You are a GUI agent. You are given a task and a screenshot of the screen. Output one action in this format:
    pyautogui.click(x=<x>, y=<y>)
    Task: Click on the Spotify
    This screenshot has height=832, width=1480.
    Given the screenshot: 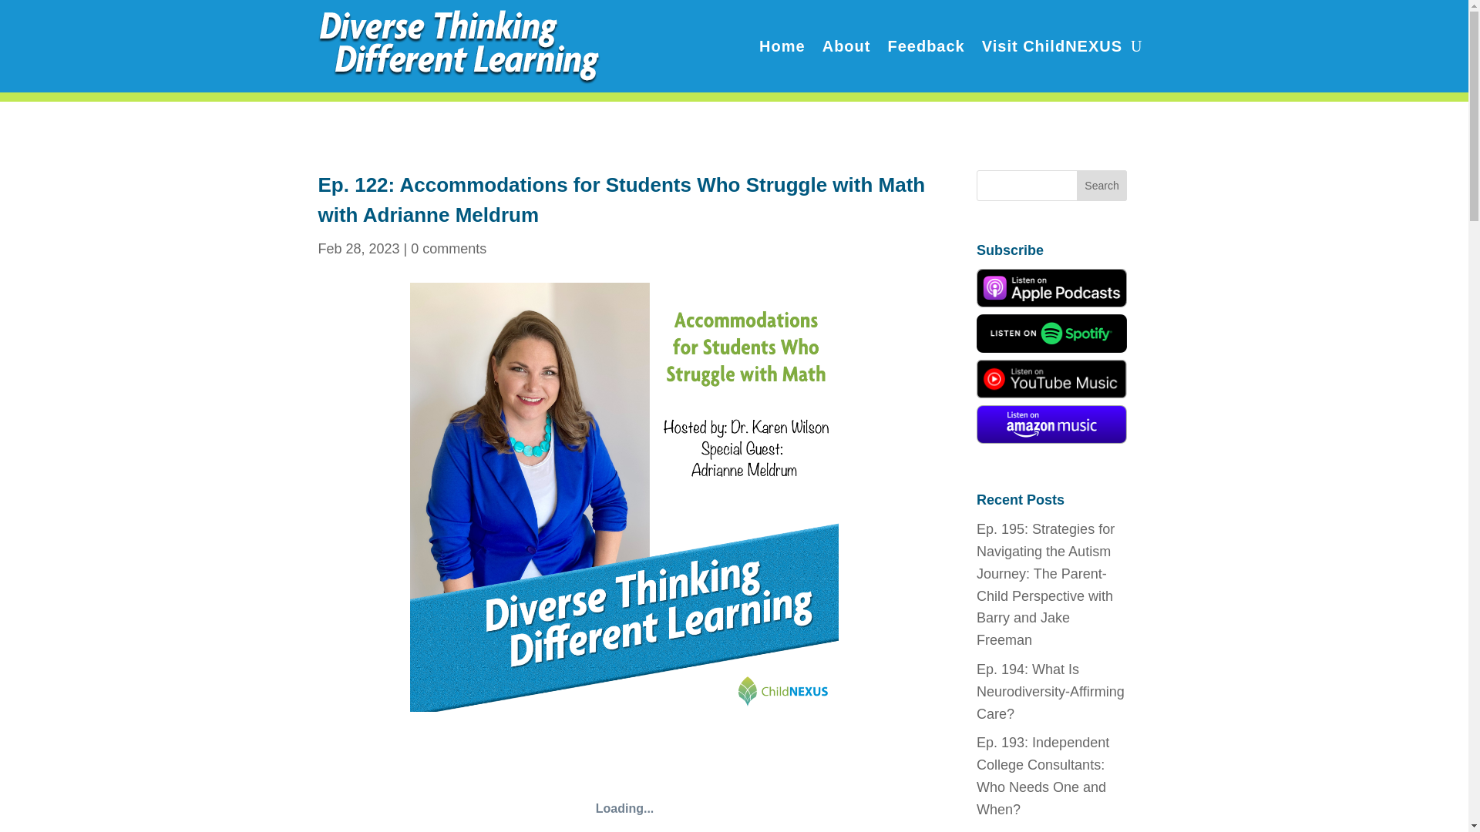 What is the action you would take?
    pyautogui.click(x=1051, y=424)
    